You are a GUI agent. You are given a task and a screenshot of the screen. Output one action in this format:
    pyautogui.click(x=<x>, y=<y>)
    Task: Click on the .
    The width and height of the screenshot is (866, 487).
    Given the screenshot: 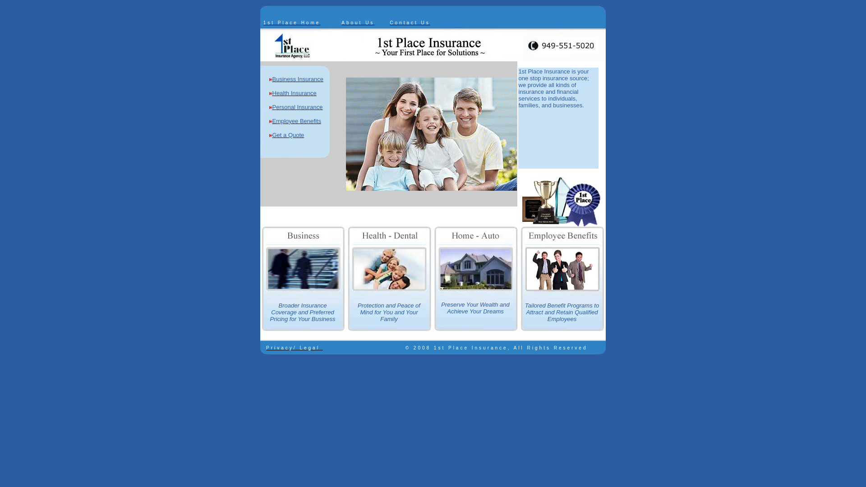 What is the action you would take?
    pyautogui.click(x=321, y=346)
    